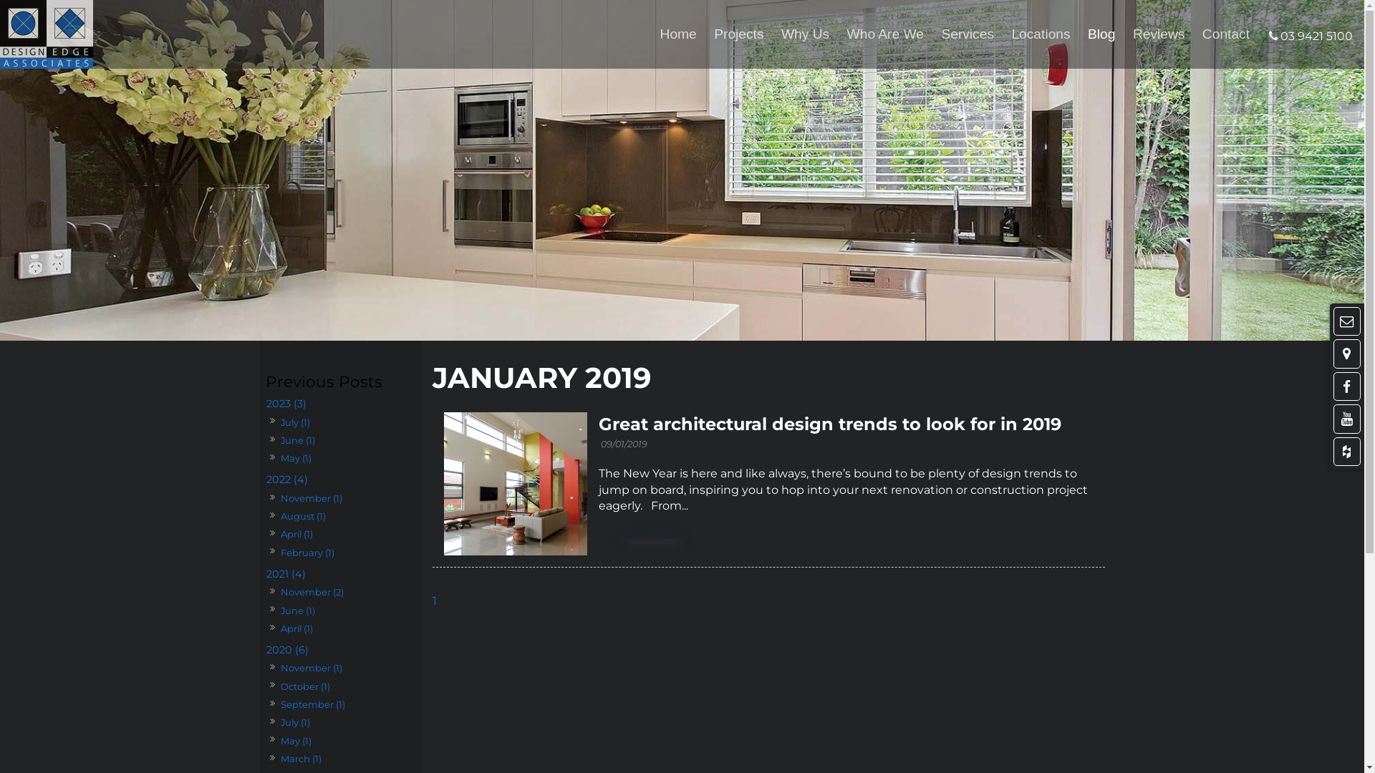  What do you see at coordinates (296, 740) in the screenshot?
I see `May (1)` at bounding box center [296, 740].